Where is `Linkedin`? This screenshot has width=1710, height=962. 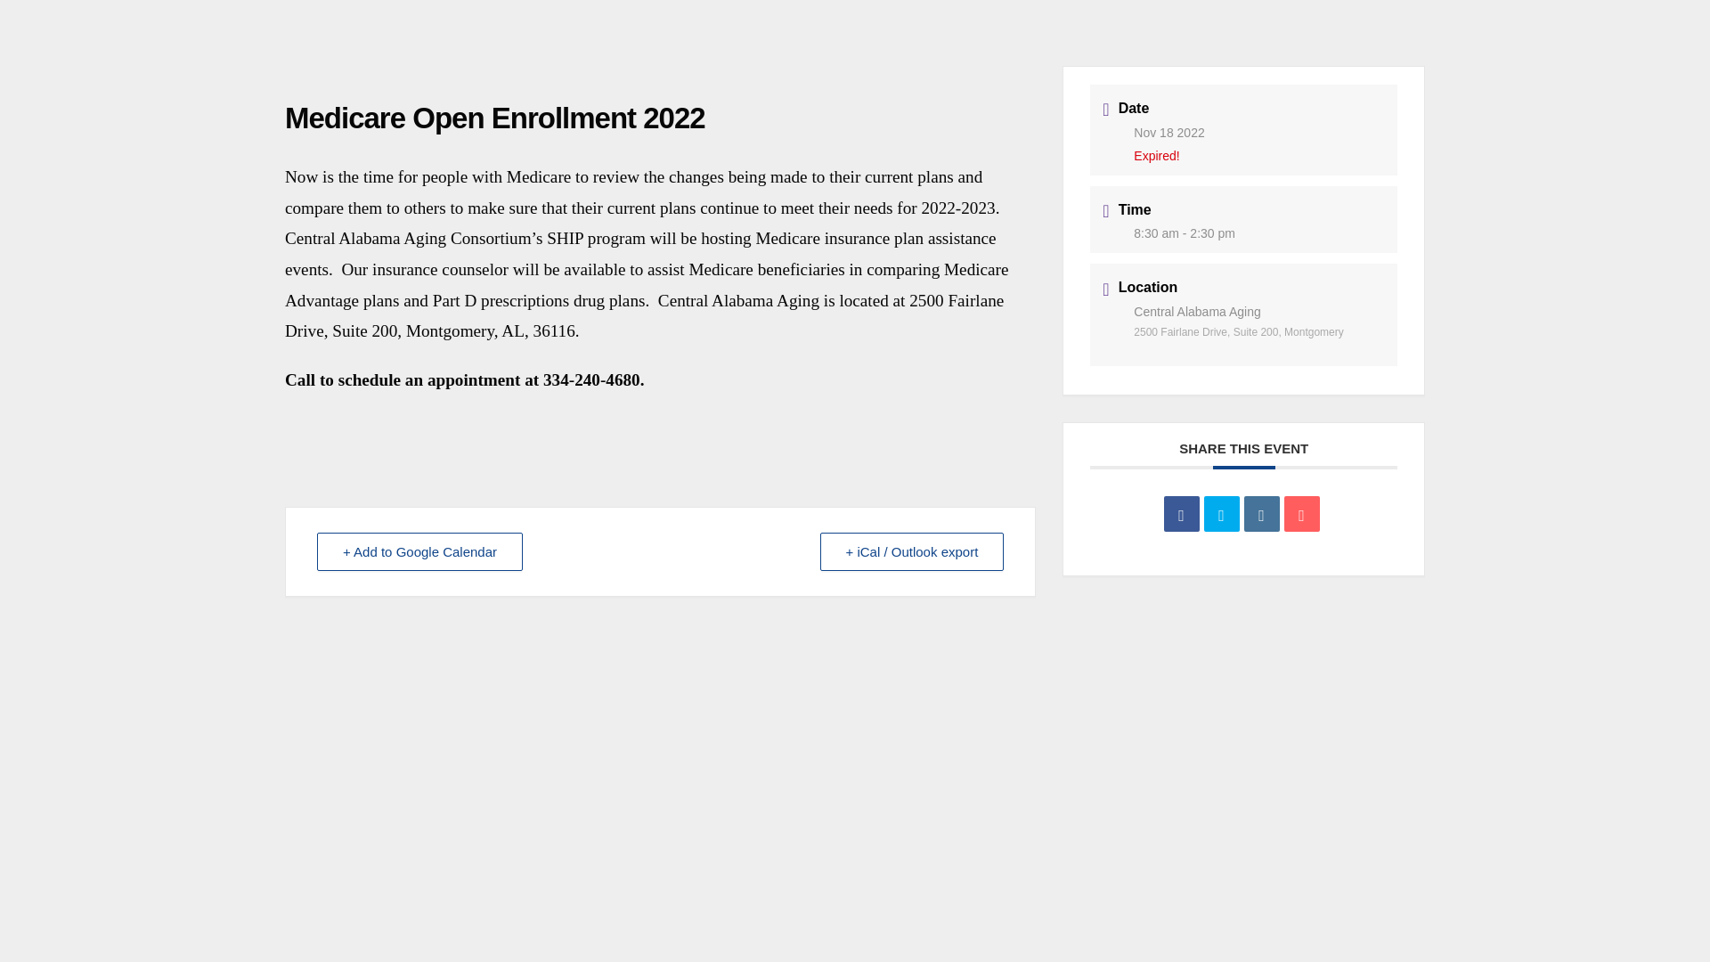
Linkedin is located at coordinates (1261, 514).